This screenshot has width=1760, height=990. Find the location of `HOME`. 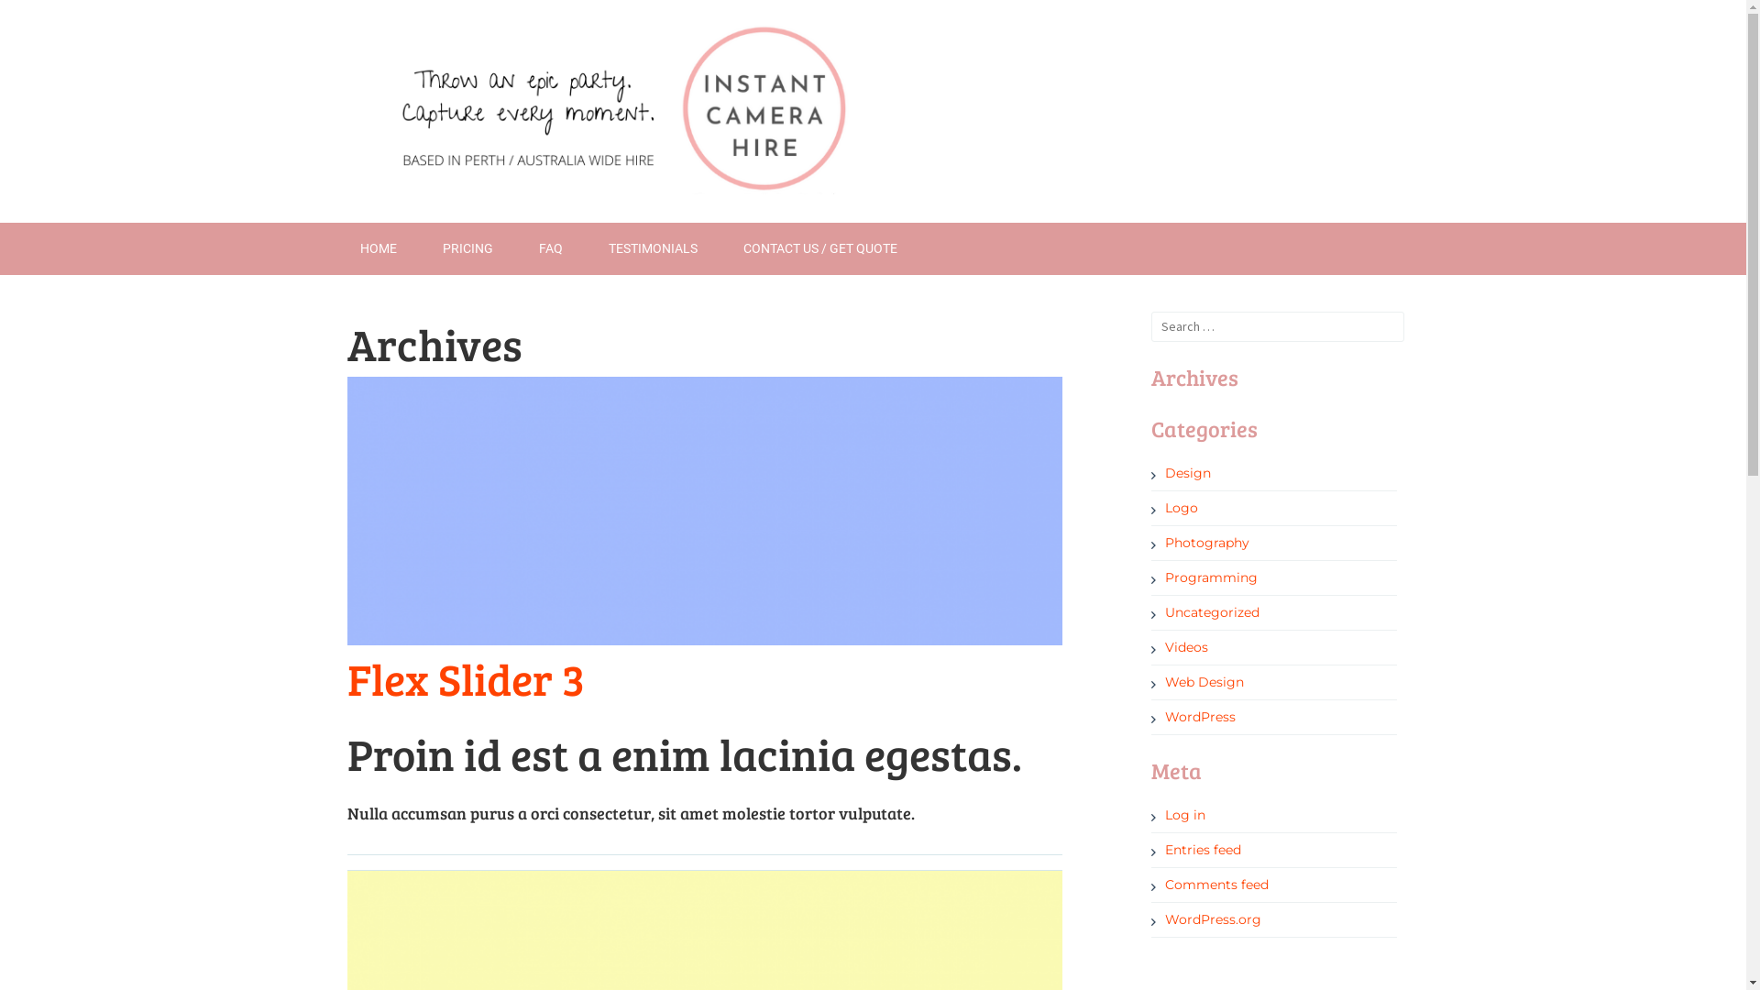

HOME is located at coordinates (379, 249).